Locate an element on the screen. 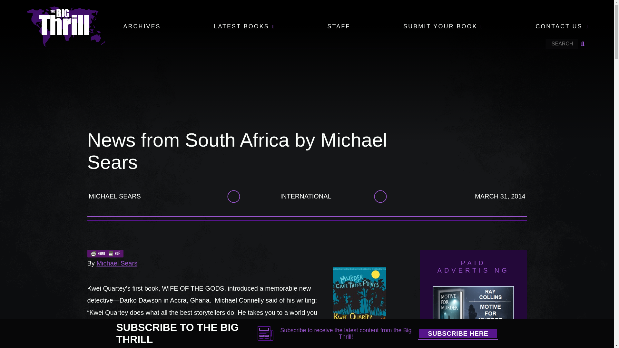 This screenshot has width=619, height=348. ARCHIVES is located at coordinates (142, 27).